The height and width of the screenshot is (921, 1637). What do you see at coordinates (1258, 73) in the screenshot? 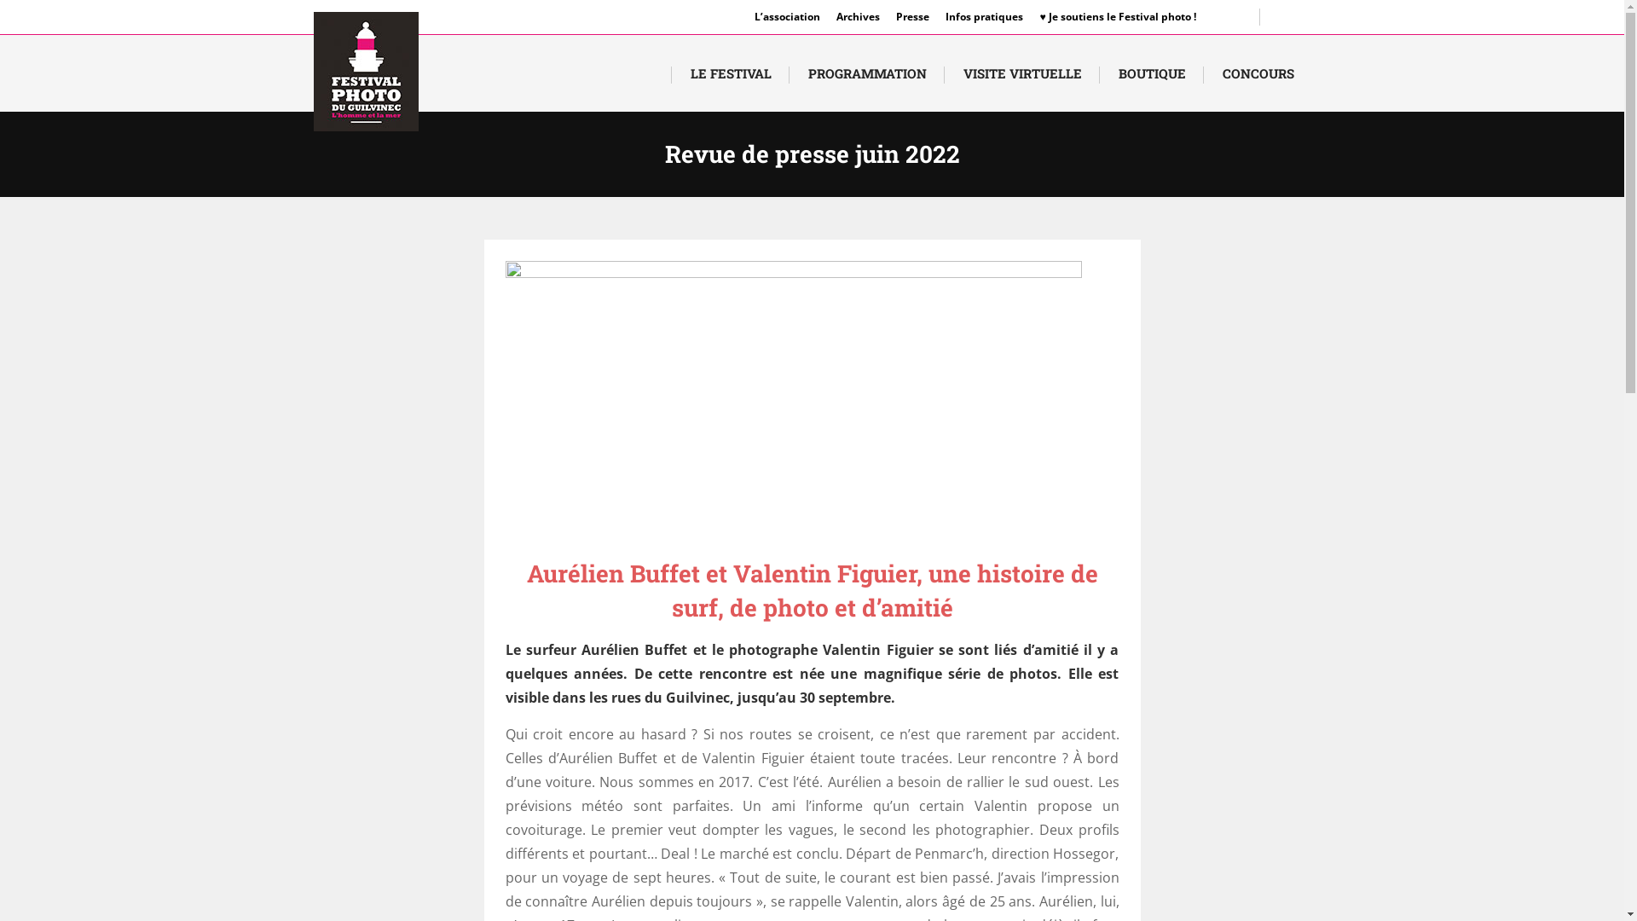
I see `CONCOURS` at bounding box center [1258, 73].